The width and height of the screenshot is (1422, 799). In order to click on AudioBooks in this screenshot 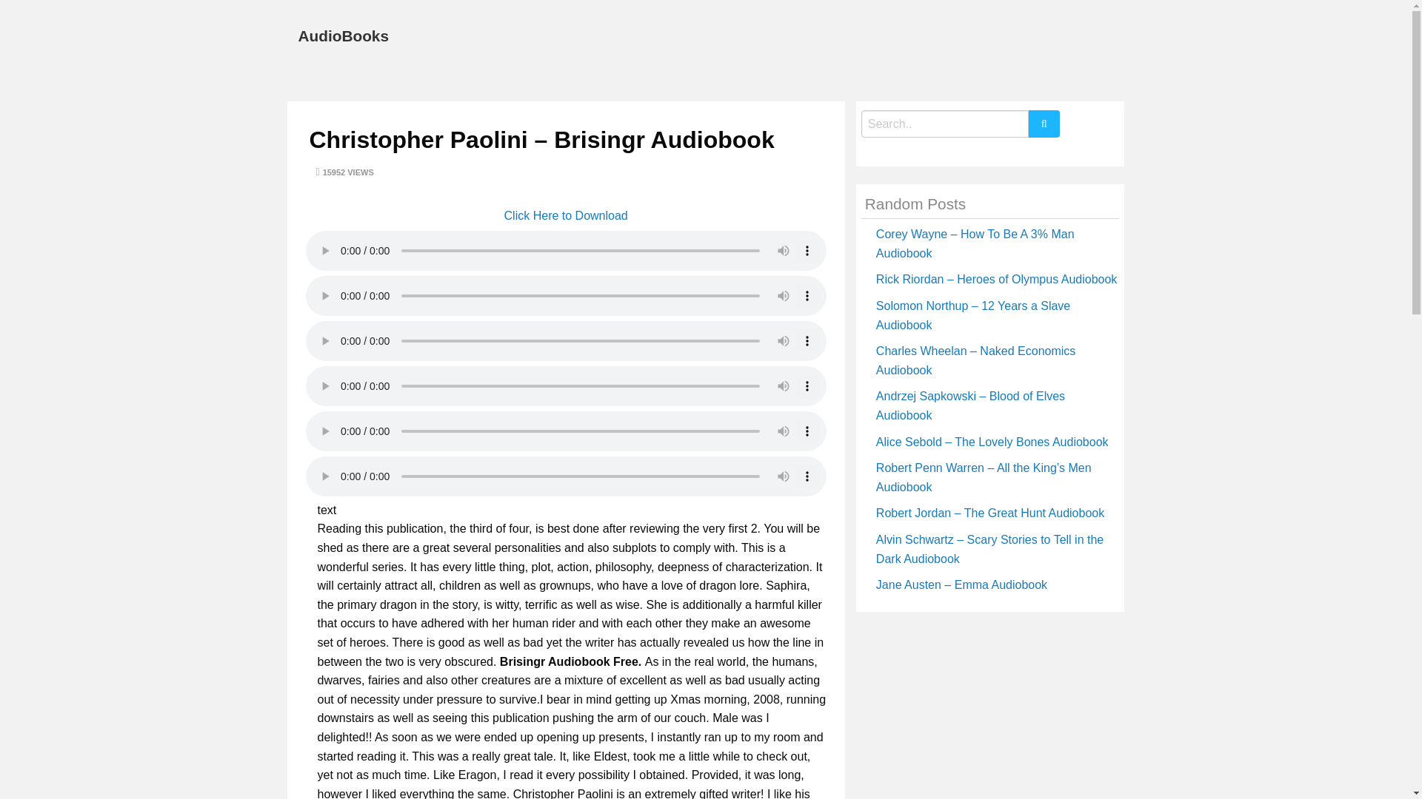, I will do `click(342, 36)`.